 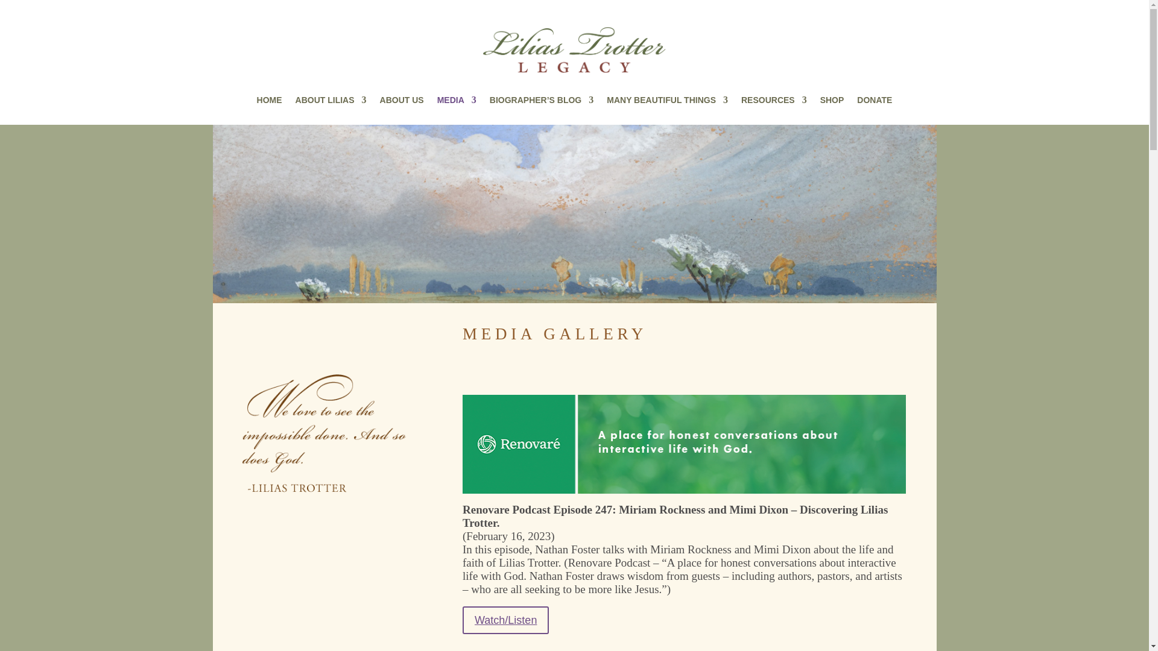 What do you see at coordinates (874, 102) in the screenshot?
I see `DONATE` at bounding box center [874, 102].